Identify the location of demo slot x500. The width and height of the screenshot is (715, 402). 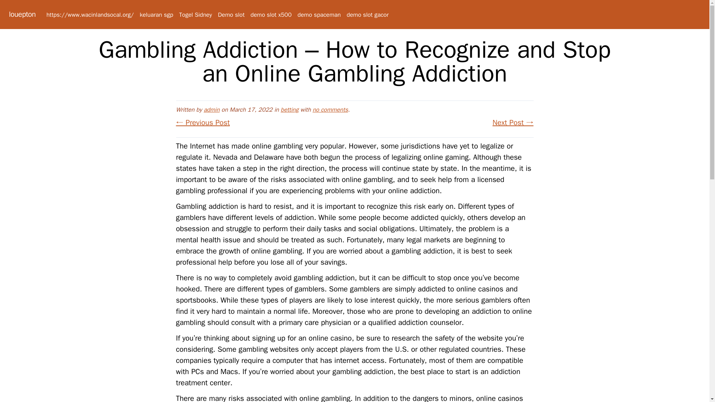
(271, 15).